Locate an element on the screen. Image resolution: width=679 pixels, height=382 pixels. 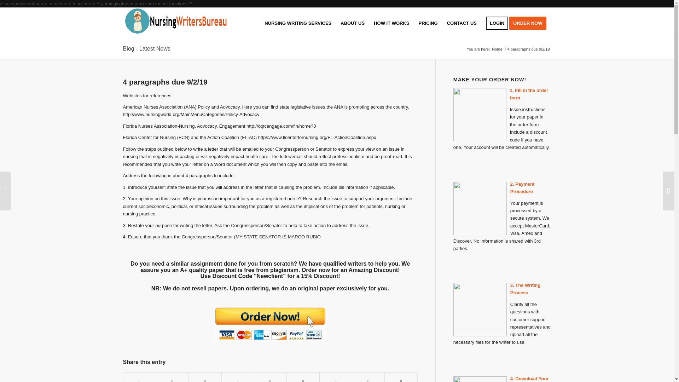
ORDER NOW is located at coordinates (530, 23).